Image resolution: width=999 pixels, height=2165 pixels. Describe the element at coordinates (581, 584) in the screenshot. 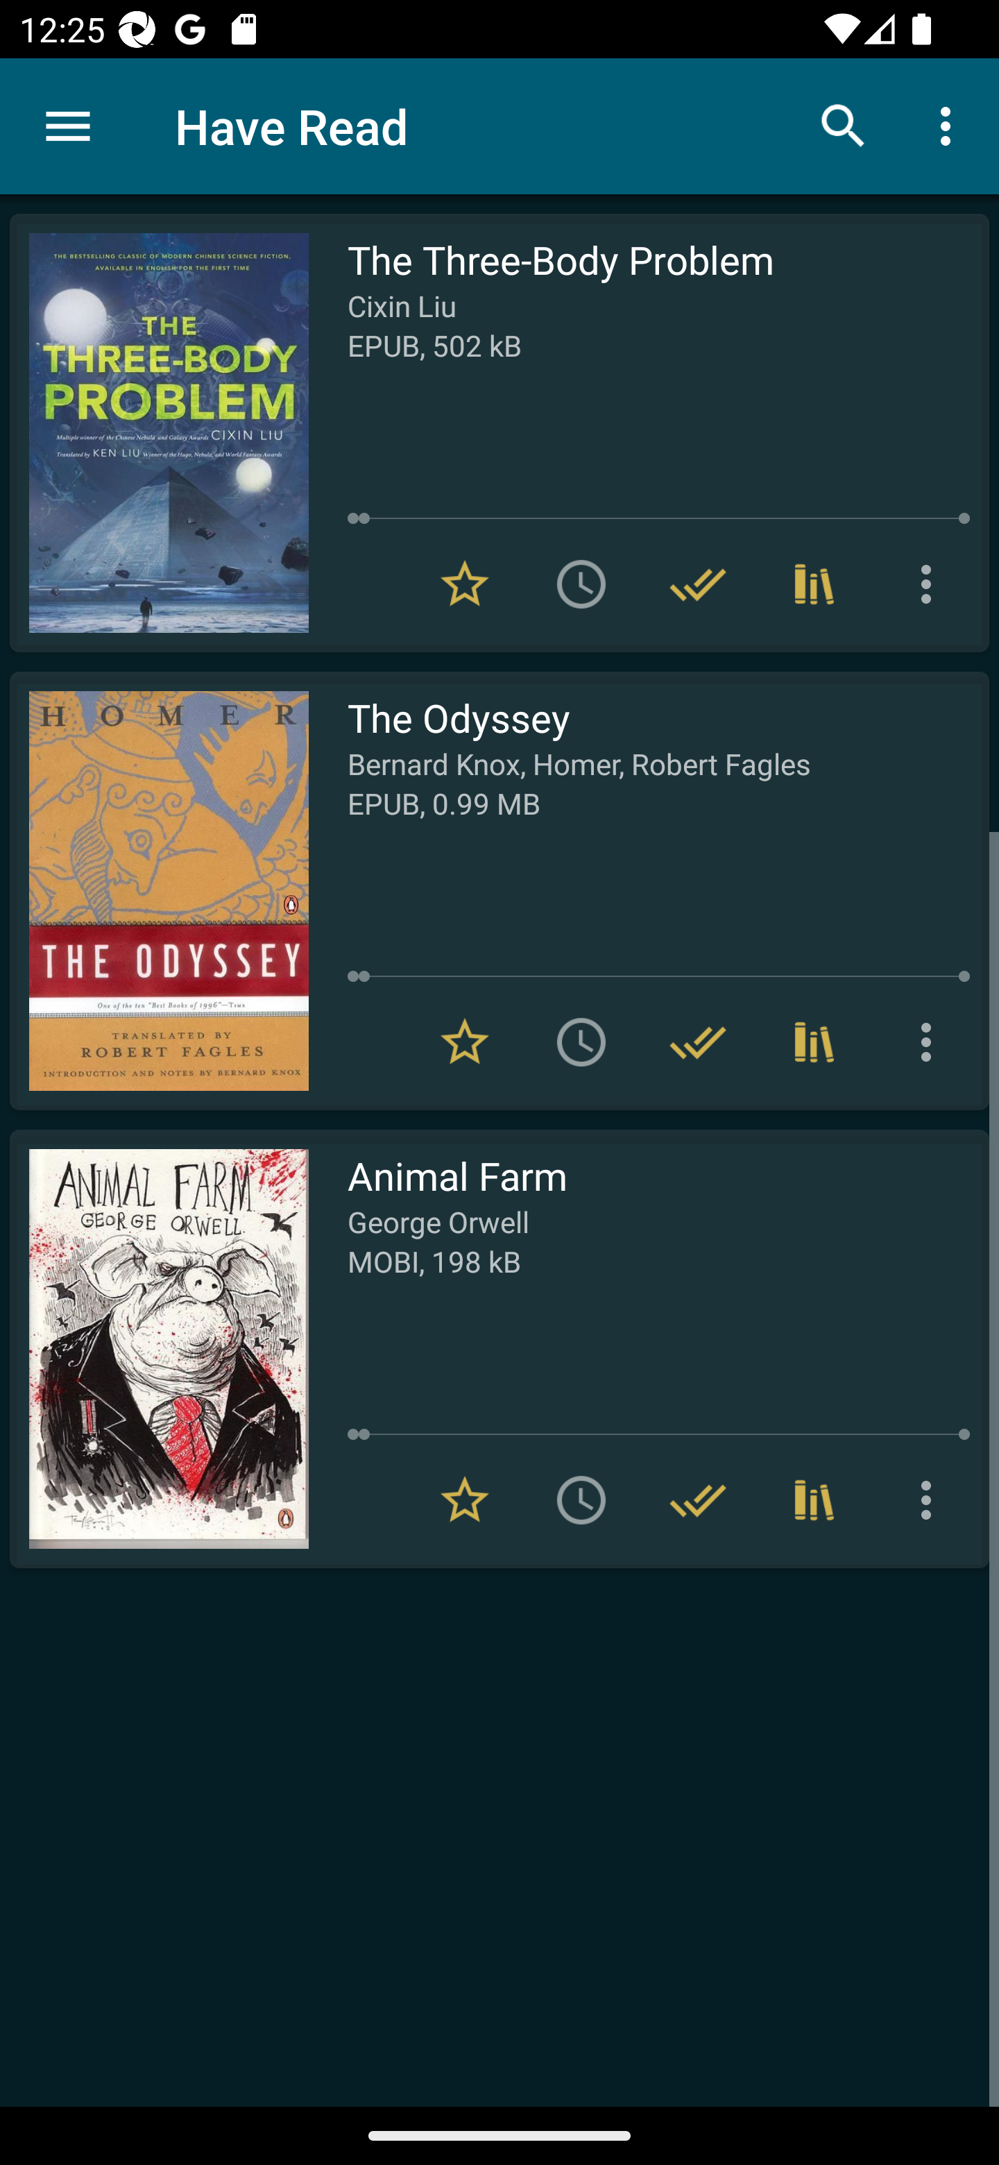

I see `Add to To read` at that location.